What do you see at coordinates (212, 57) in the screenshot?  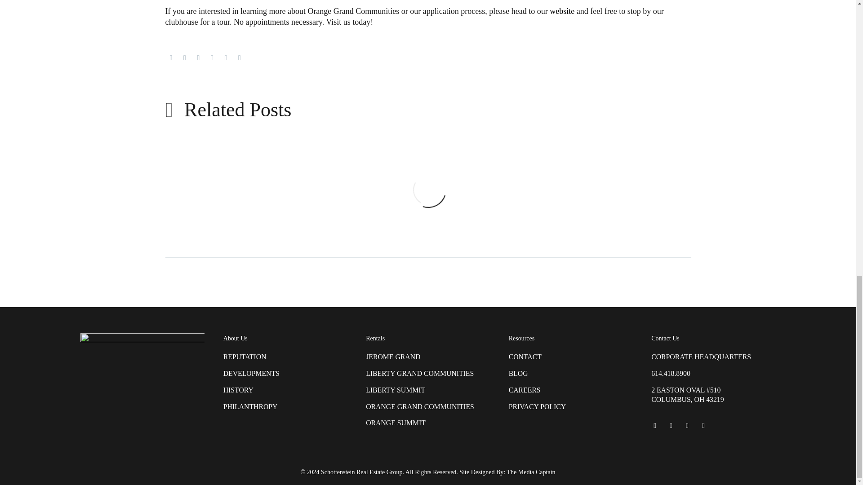 I see `Tumblr` at bounding box center [212, 57].